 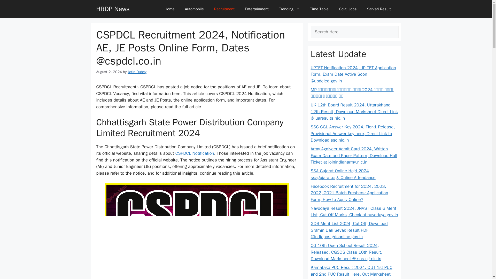 What do you see at coordinates (195, 153) in the screenshot?
I see `CSPDCL Notification` at bounding box center [195, 153].